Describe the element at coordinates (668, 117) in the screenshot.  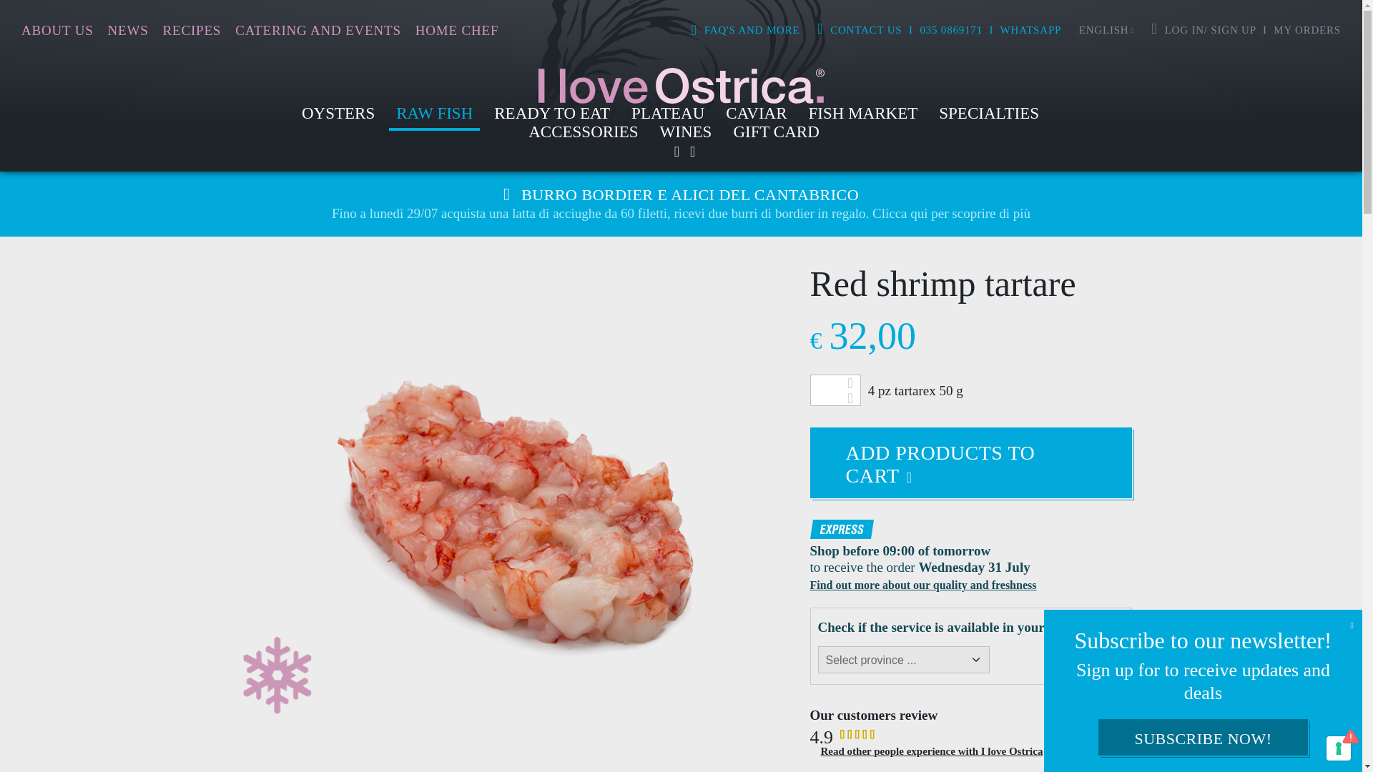
I see `PLATEAU` at that location.